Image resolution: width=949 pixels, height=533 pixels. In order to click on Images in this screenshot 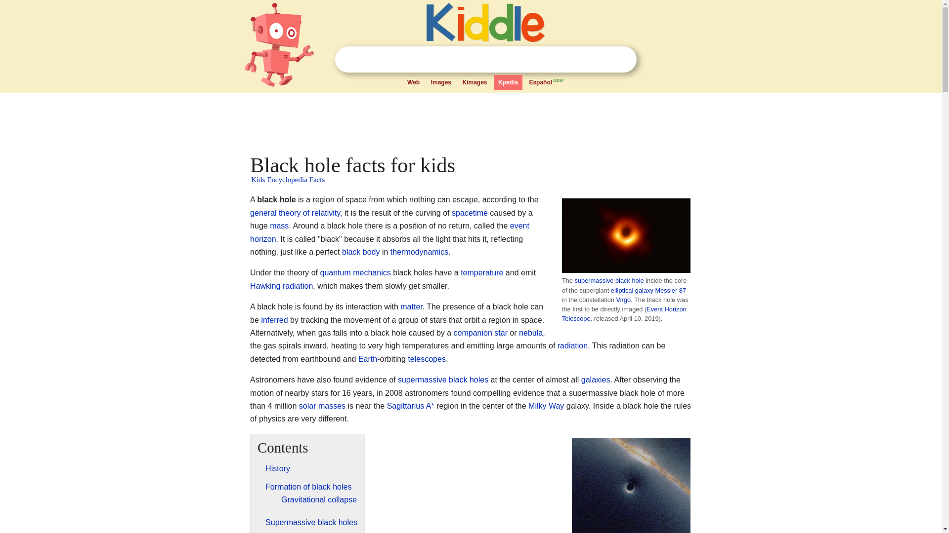, I will do `click(441, 82)`.